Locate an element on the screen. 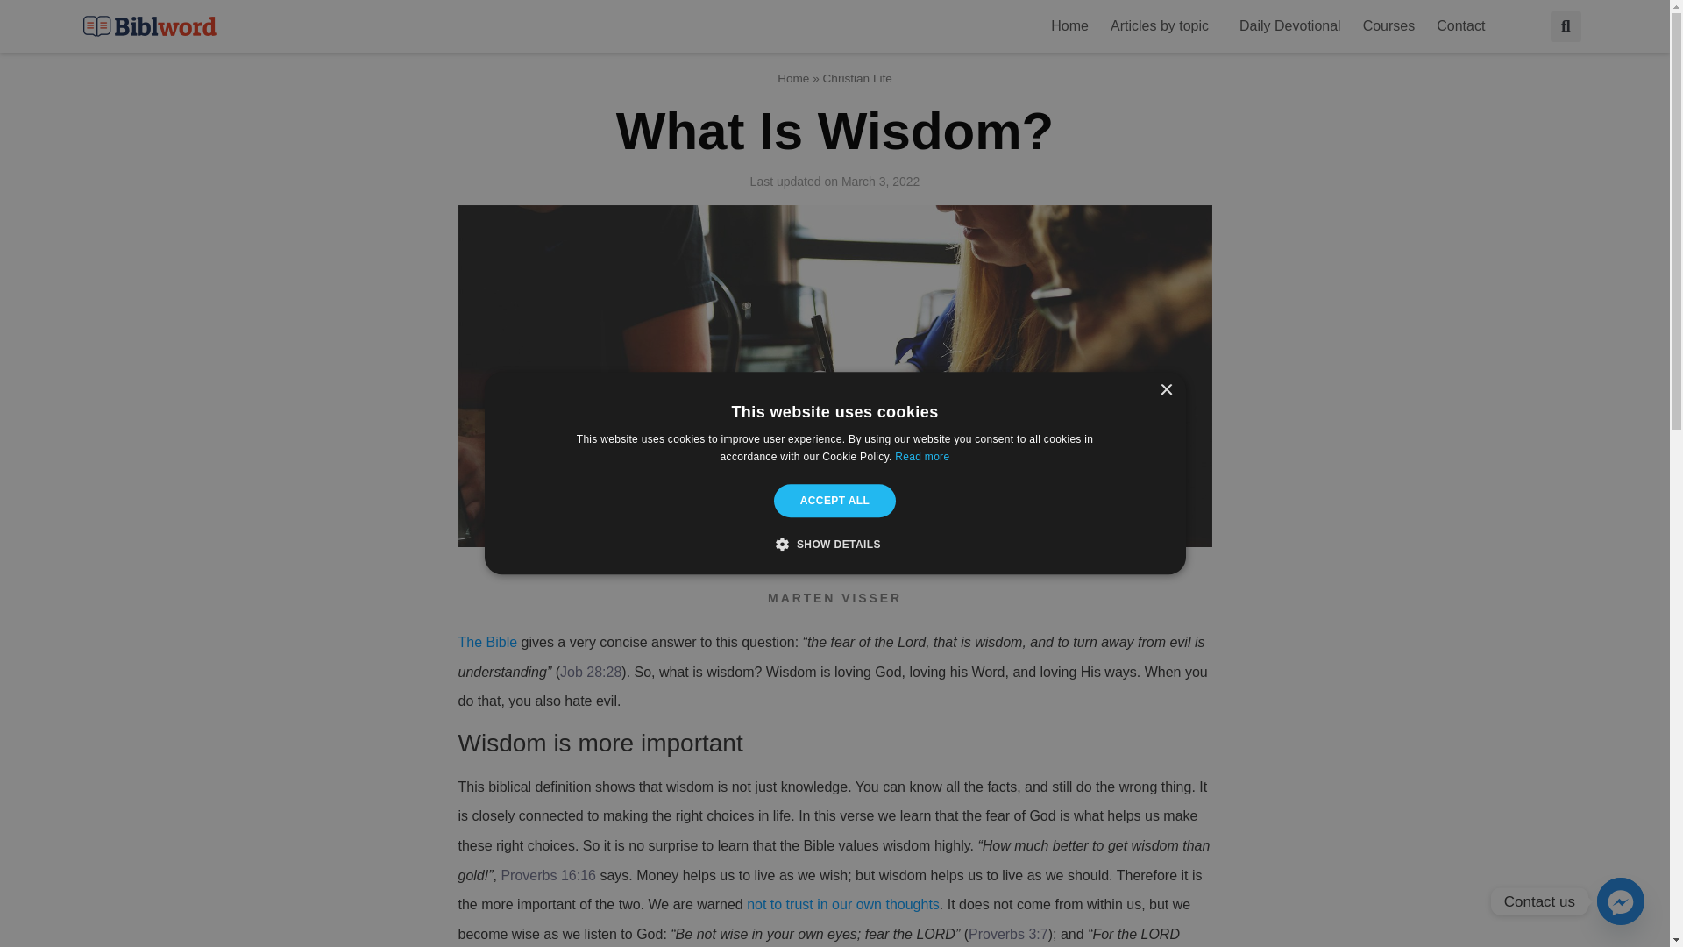  Contact is located at coordinates (1465, 25).